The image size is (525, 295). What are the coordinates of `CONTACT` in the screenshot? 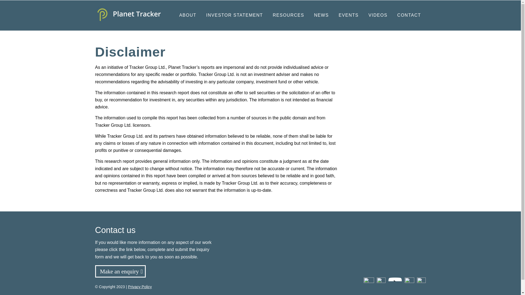 It's located at (409, 15).